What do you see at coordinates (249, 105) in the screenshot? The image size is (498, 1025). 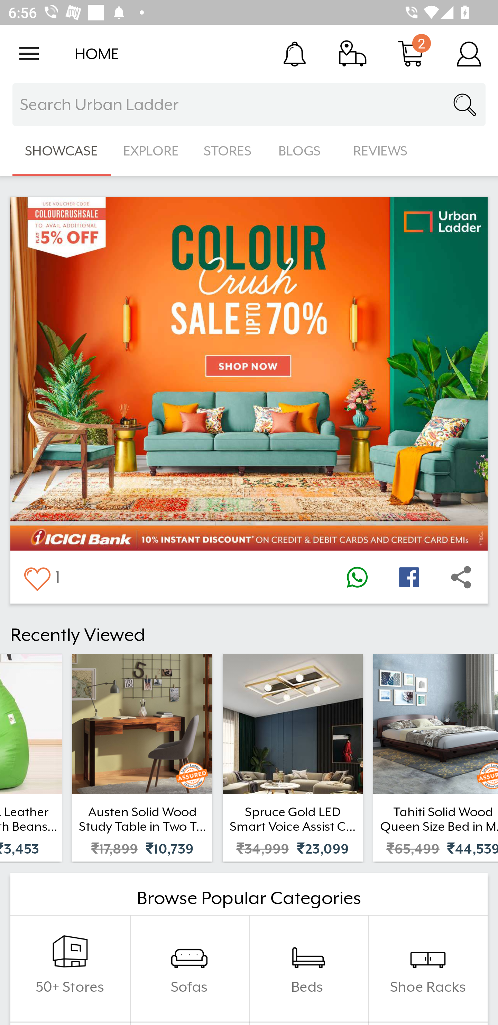 I see `Search Urban Ladder ` at bounding box center [249, 105].